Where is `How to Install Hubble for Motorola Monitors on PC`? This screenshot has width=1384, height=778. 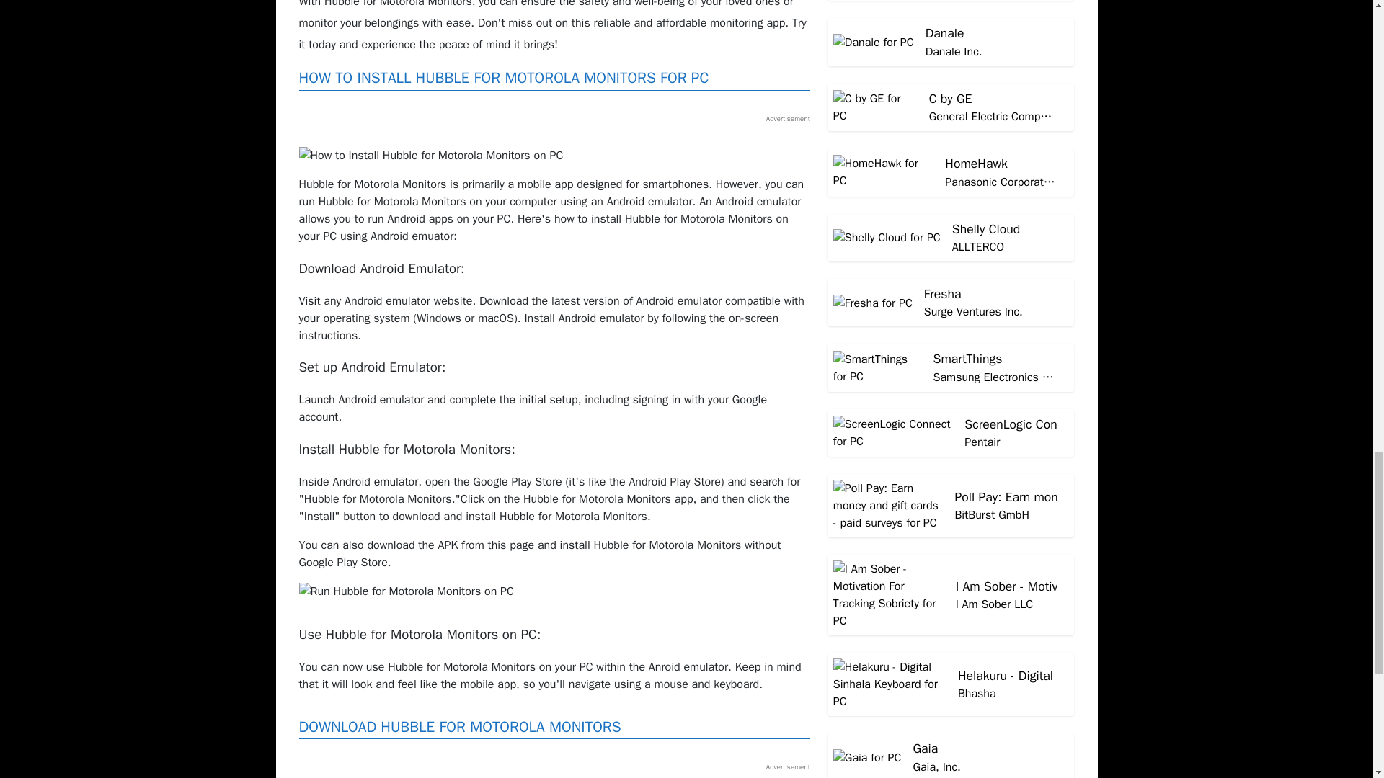
How to Install Hubble for Motorola Monitors on PC is located at coordinates (431, 156).